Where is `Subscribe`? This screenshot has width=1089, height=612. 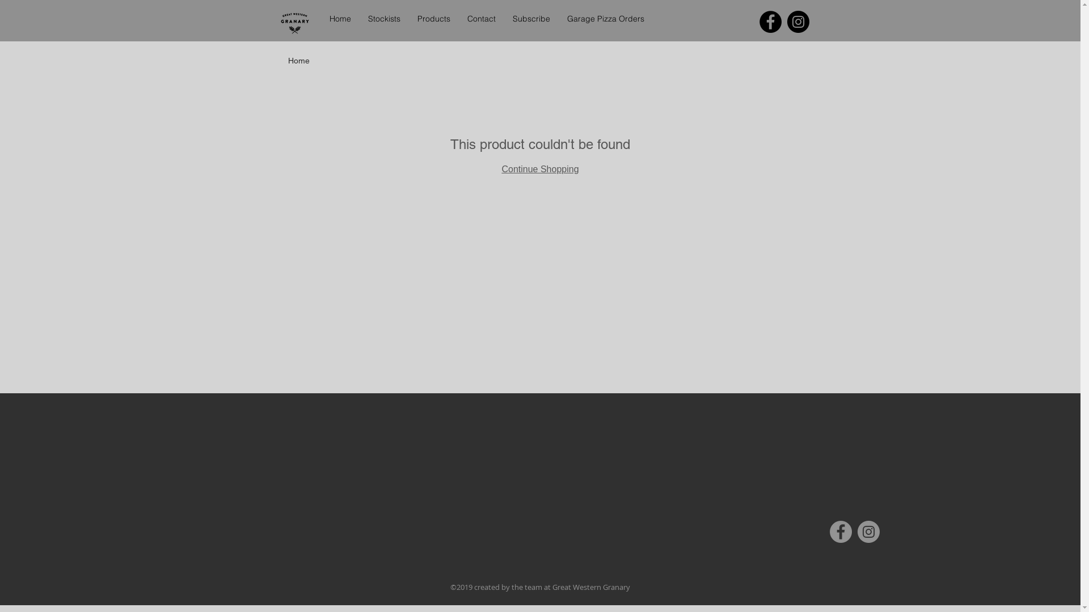 Subscribe is located at coordinates (531, 19).